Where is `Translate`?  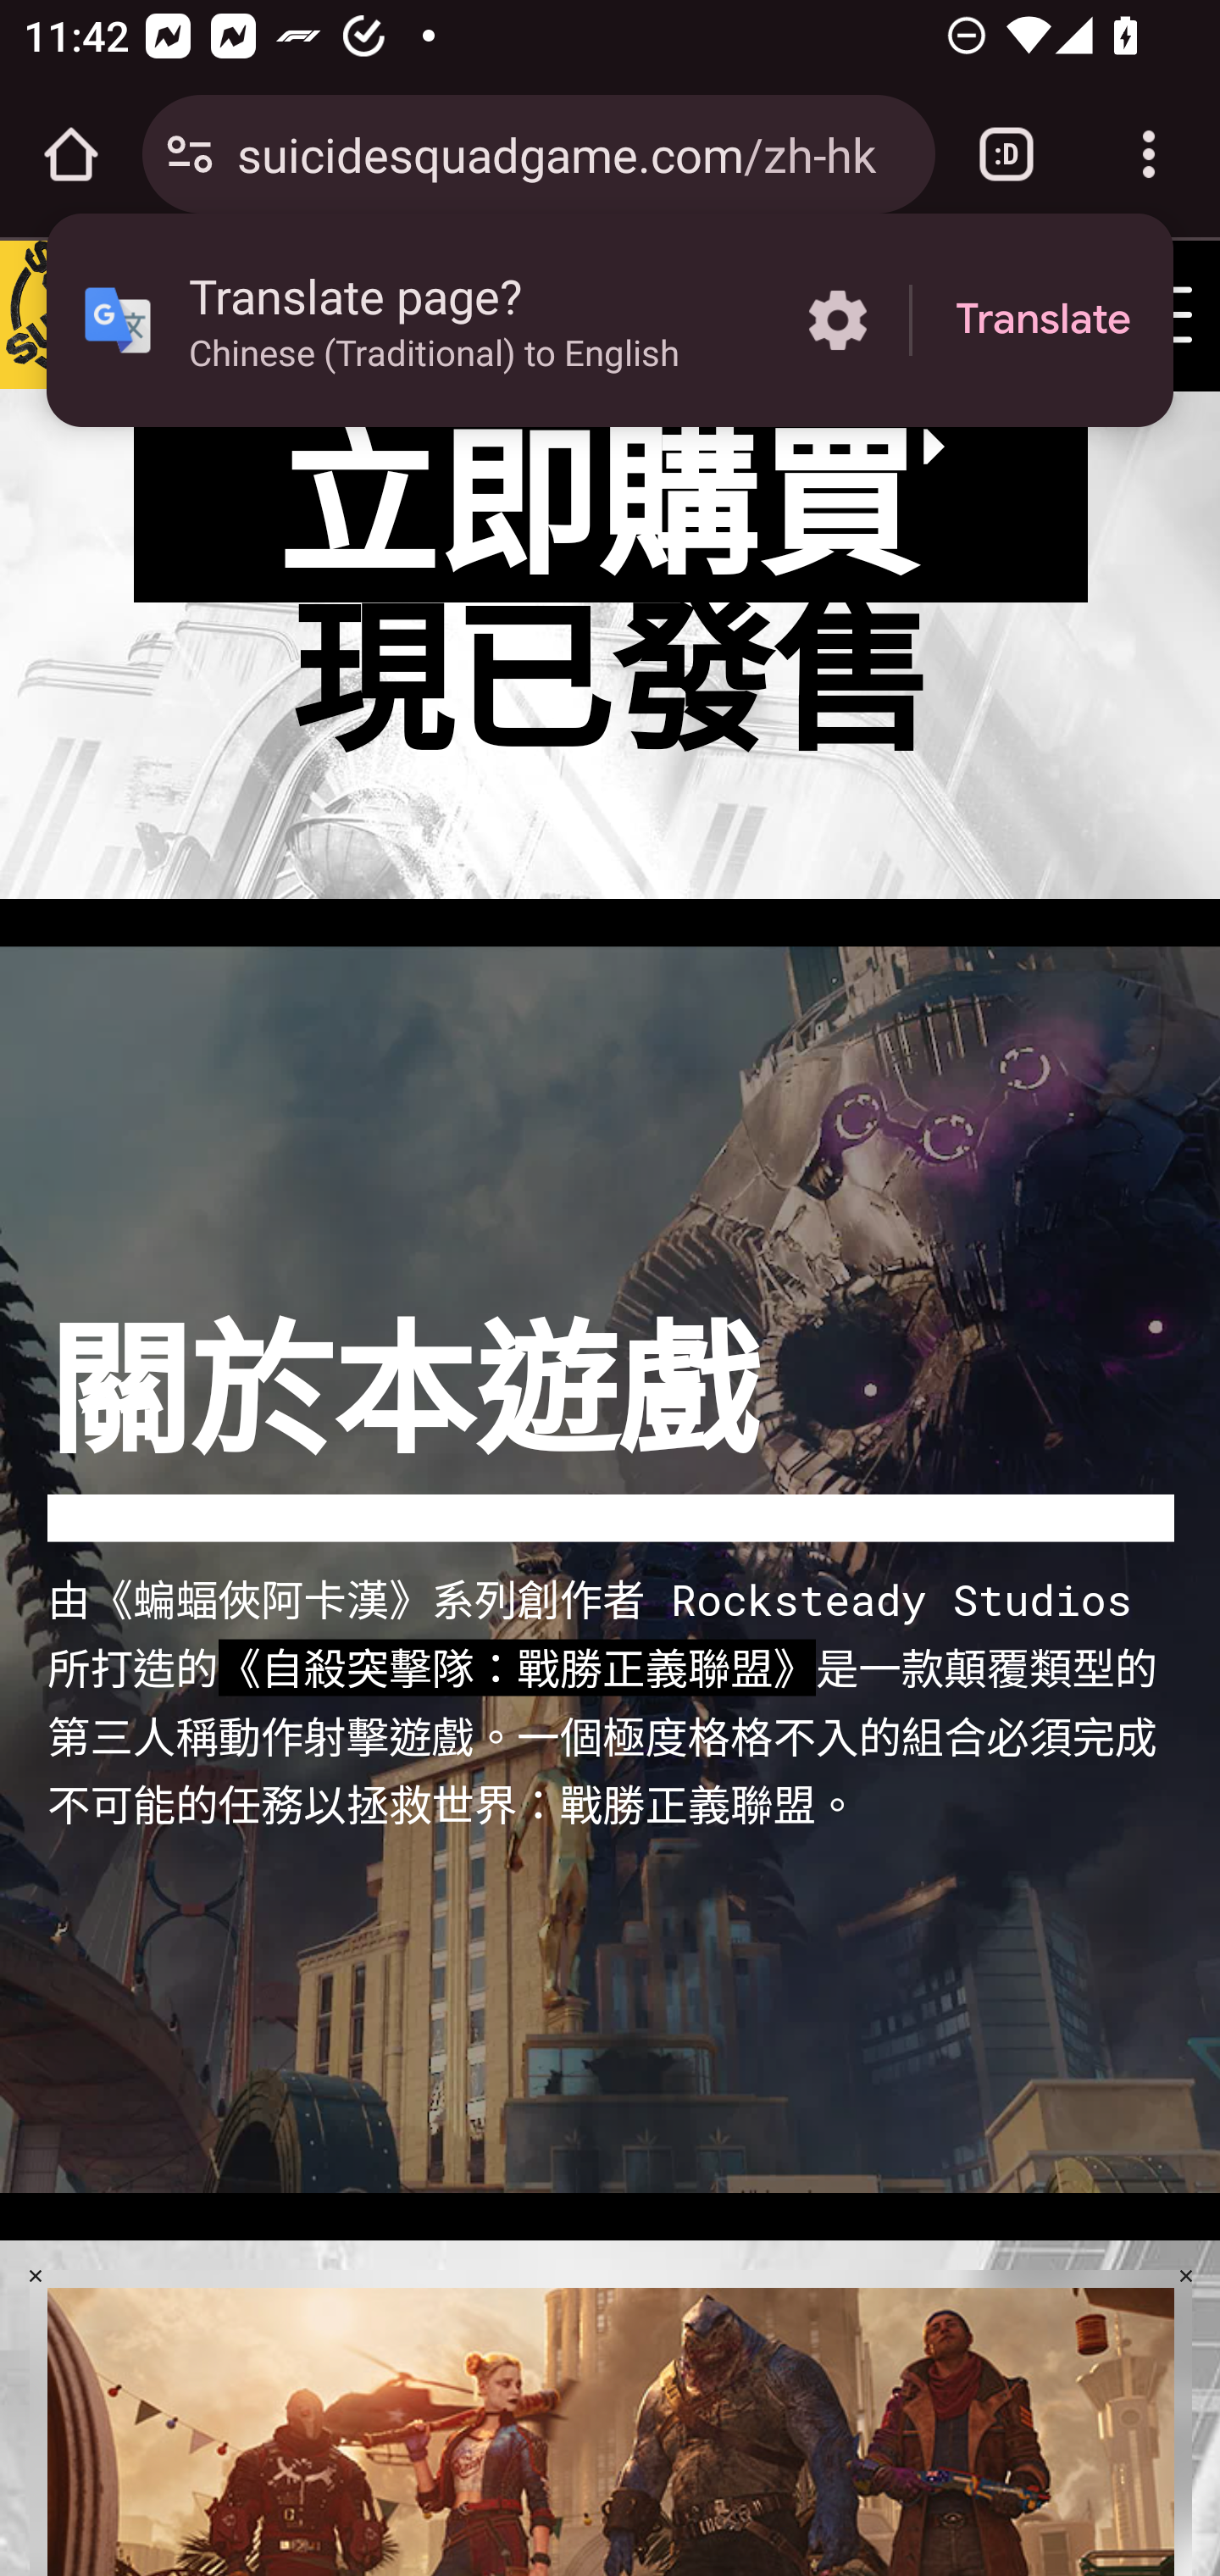
Translate is located at coordinates (1043, 320).